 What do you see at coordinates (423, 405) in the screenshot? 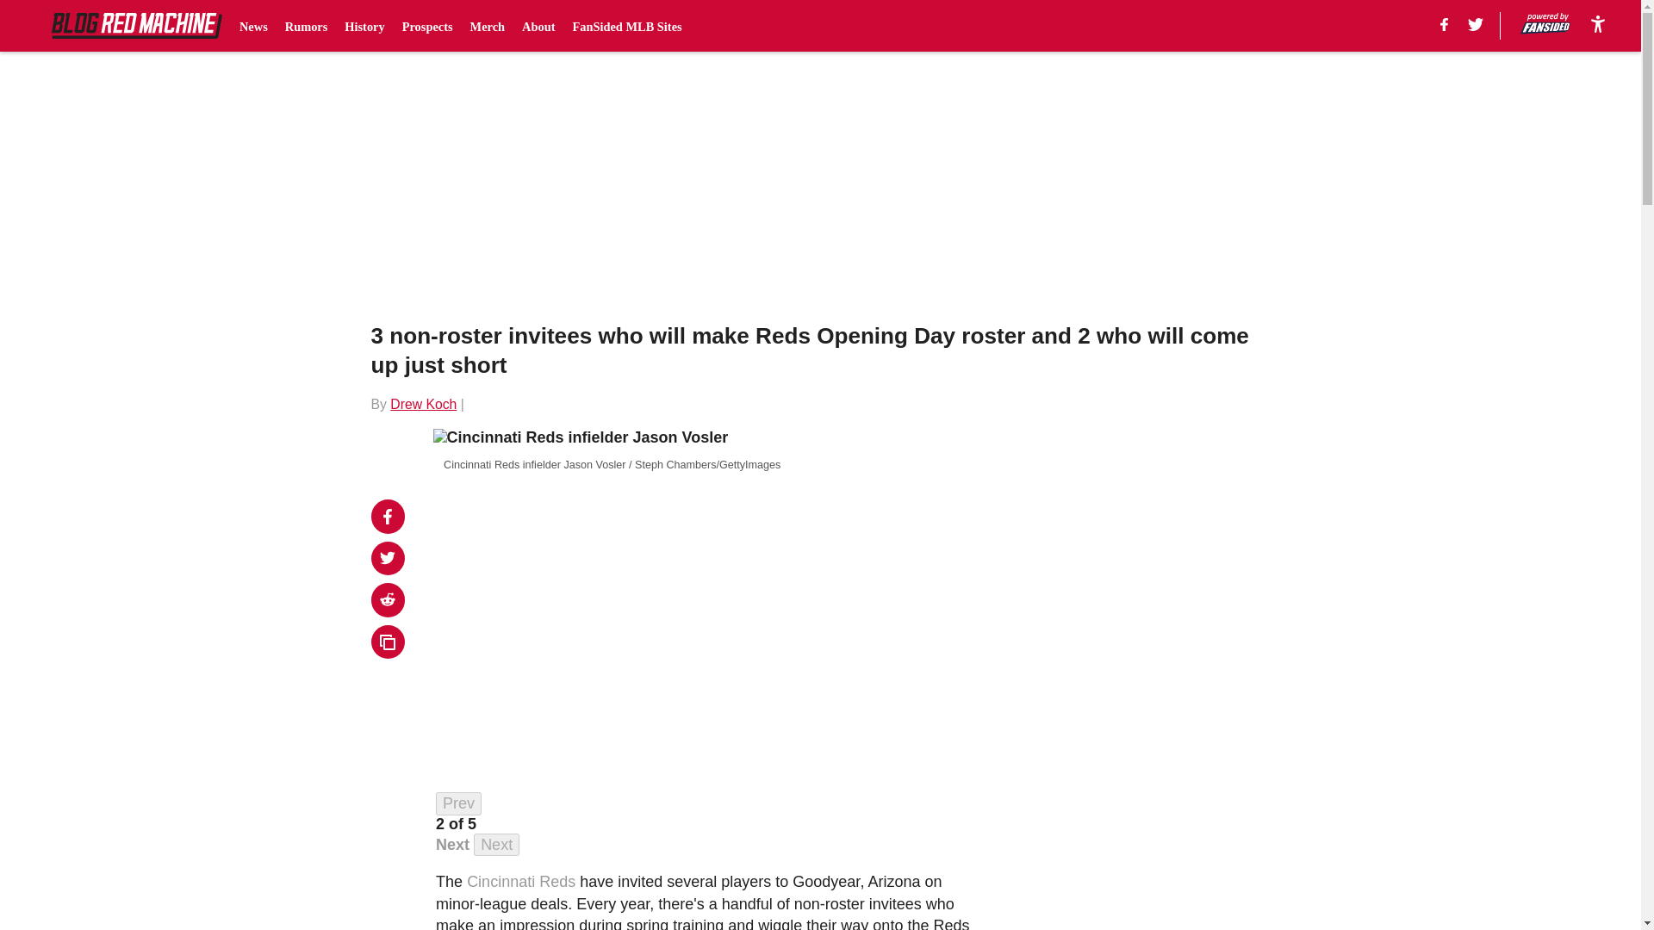
I see `Drew Koch` at bounding box center [423, 405].